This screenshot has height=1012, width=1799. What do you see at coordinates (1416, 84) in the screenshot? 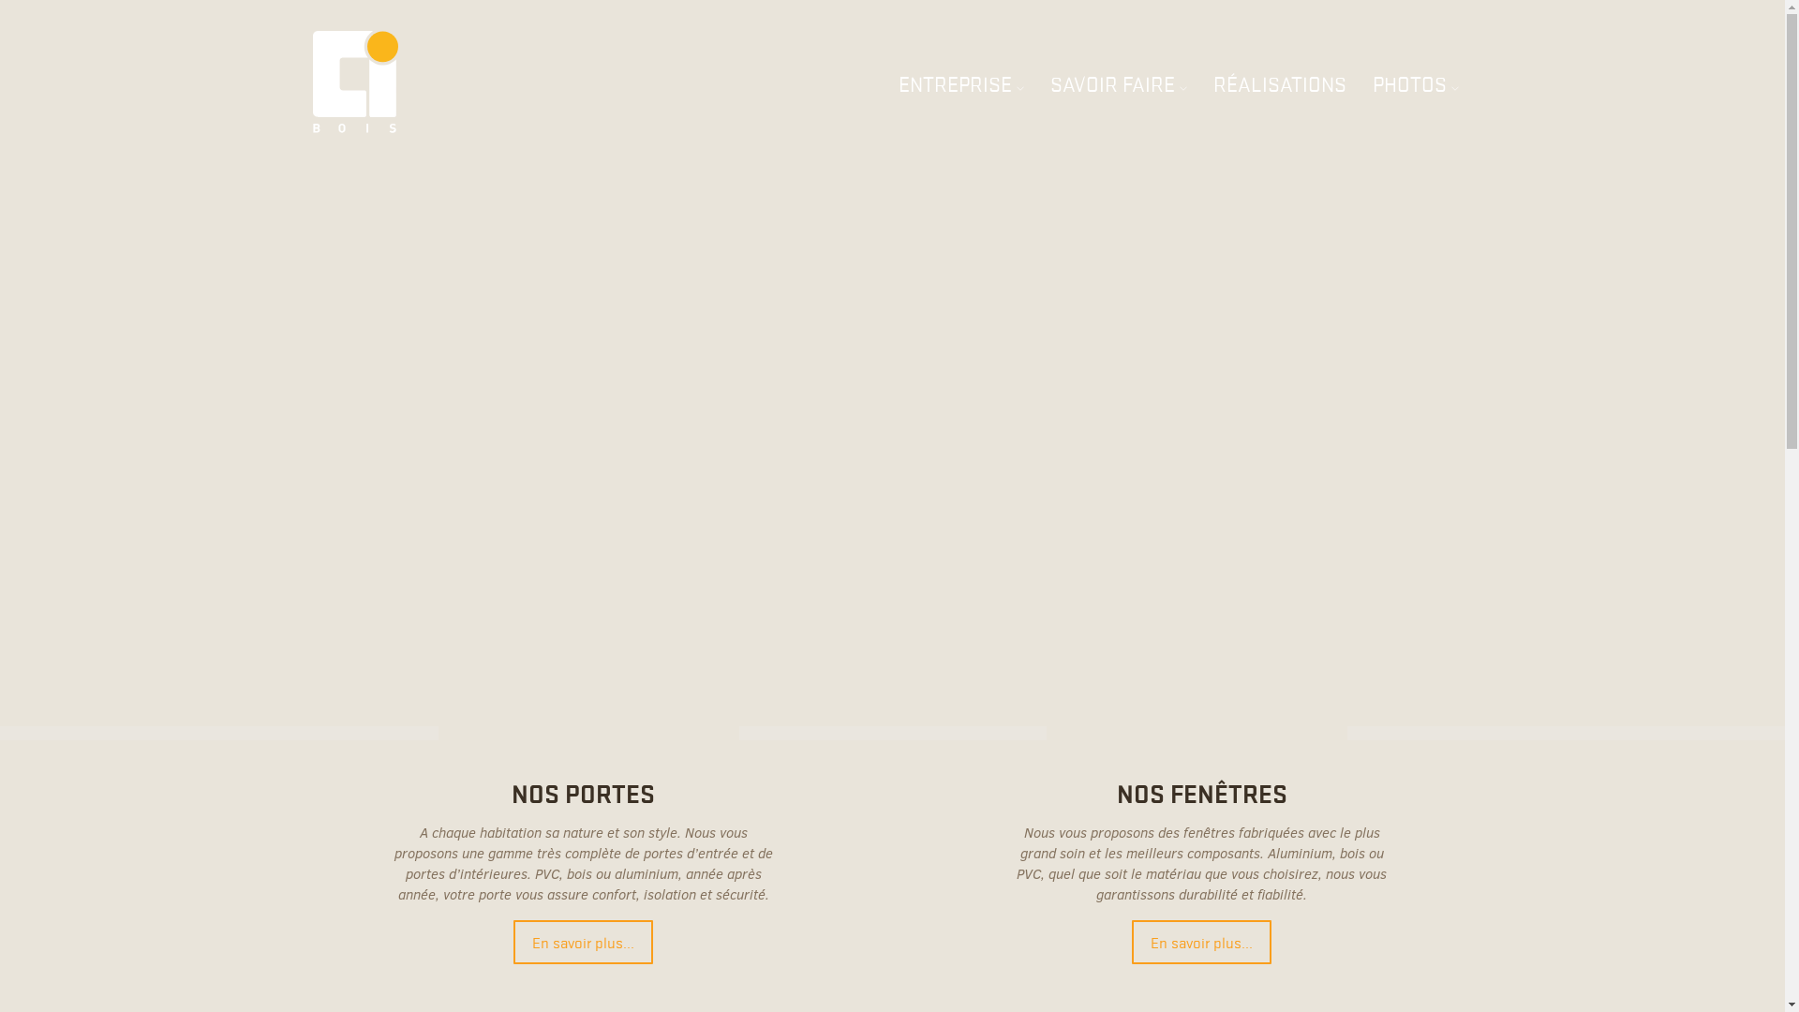
I see `PHOTOS` at bounding box center [1416, 84].